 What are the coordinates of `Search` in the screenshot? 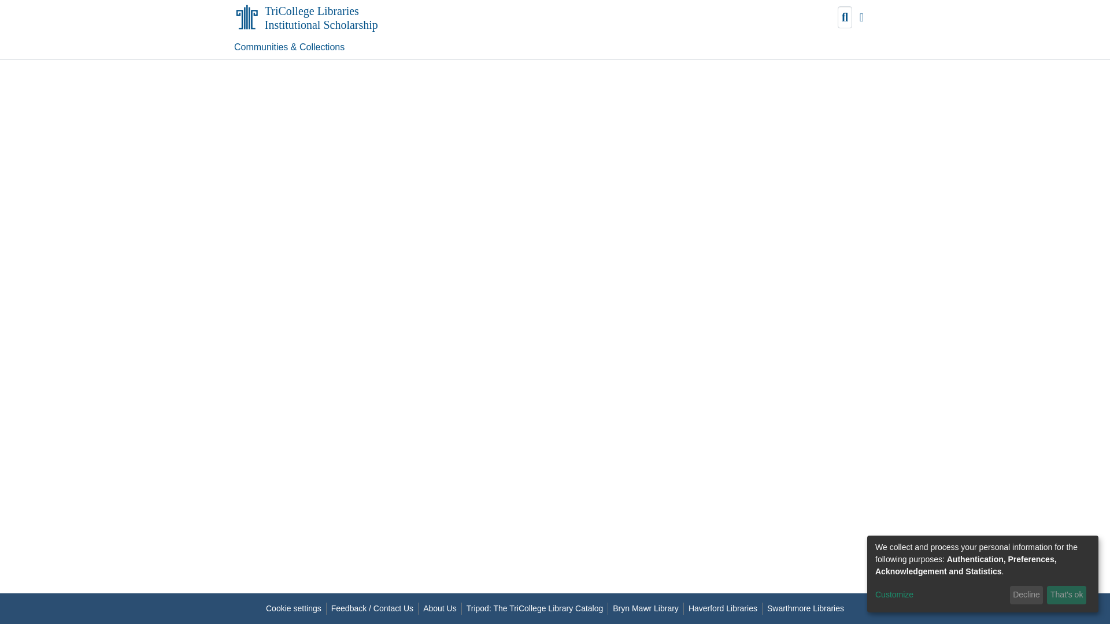 It's located at (845, 18).